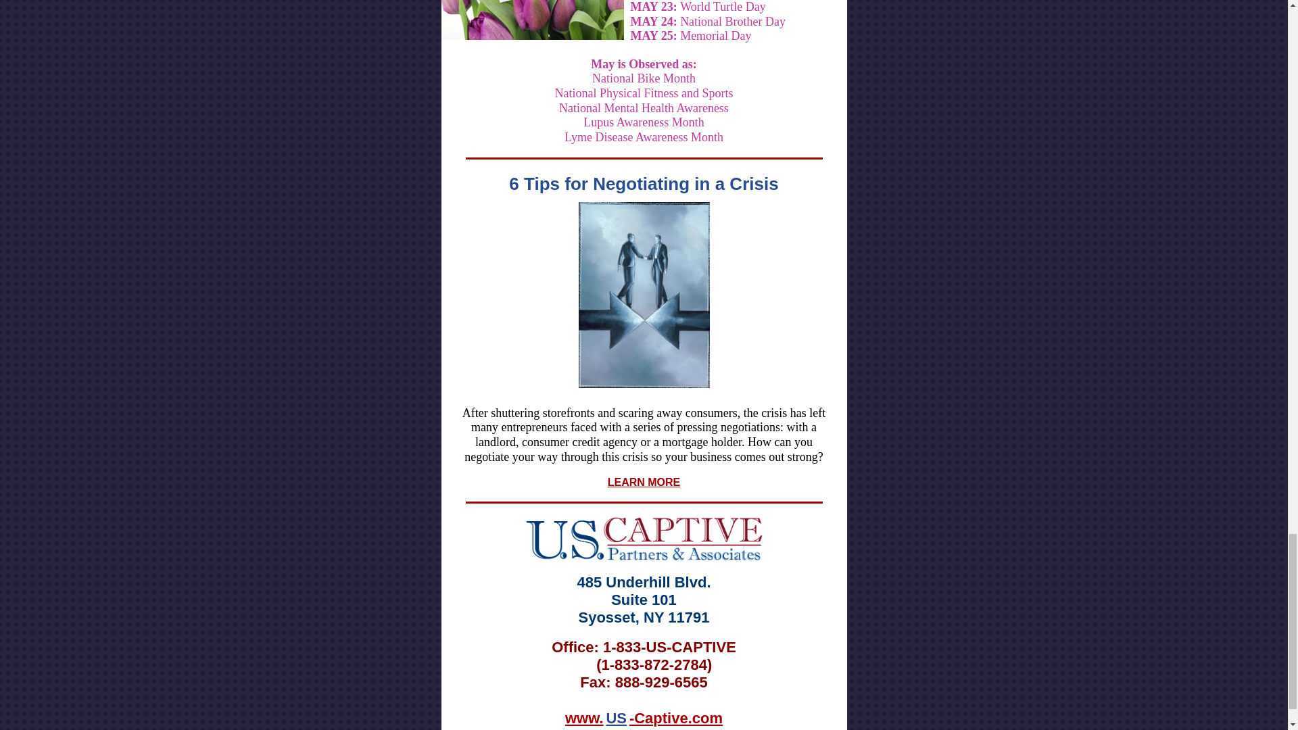 This screenshot has height=730, width=1298. What do you see at coordinates (584, 718) in the screenshot?
I see `www.` at bounding box center [584, 718].